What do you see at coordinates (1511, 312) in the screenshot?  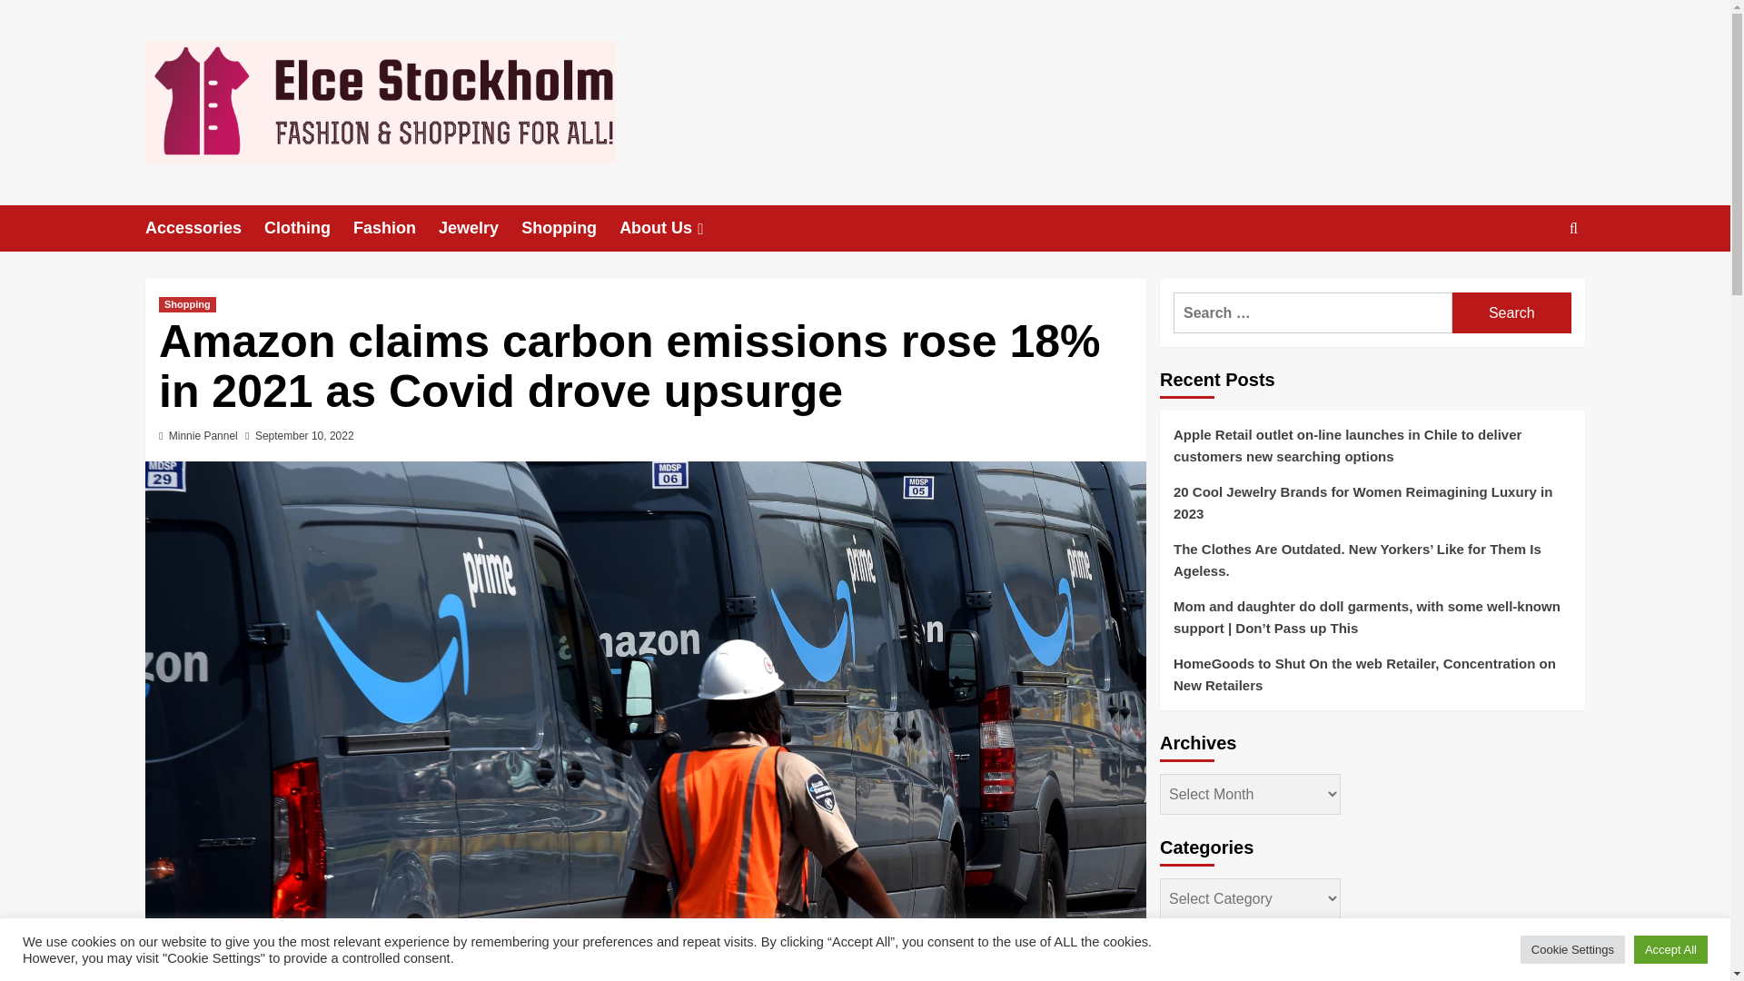 I see `Search` at bounding box center [1511, 312].